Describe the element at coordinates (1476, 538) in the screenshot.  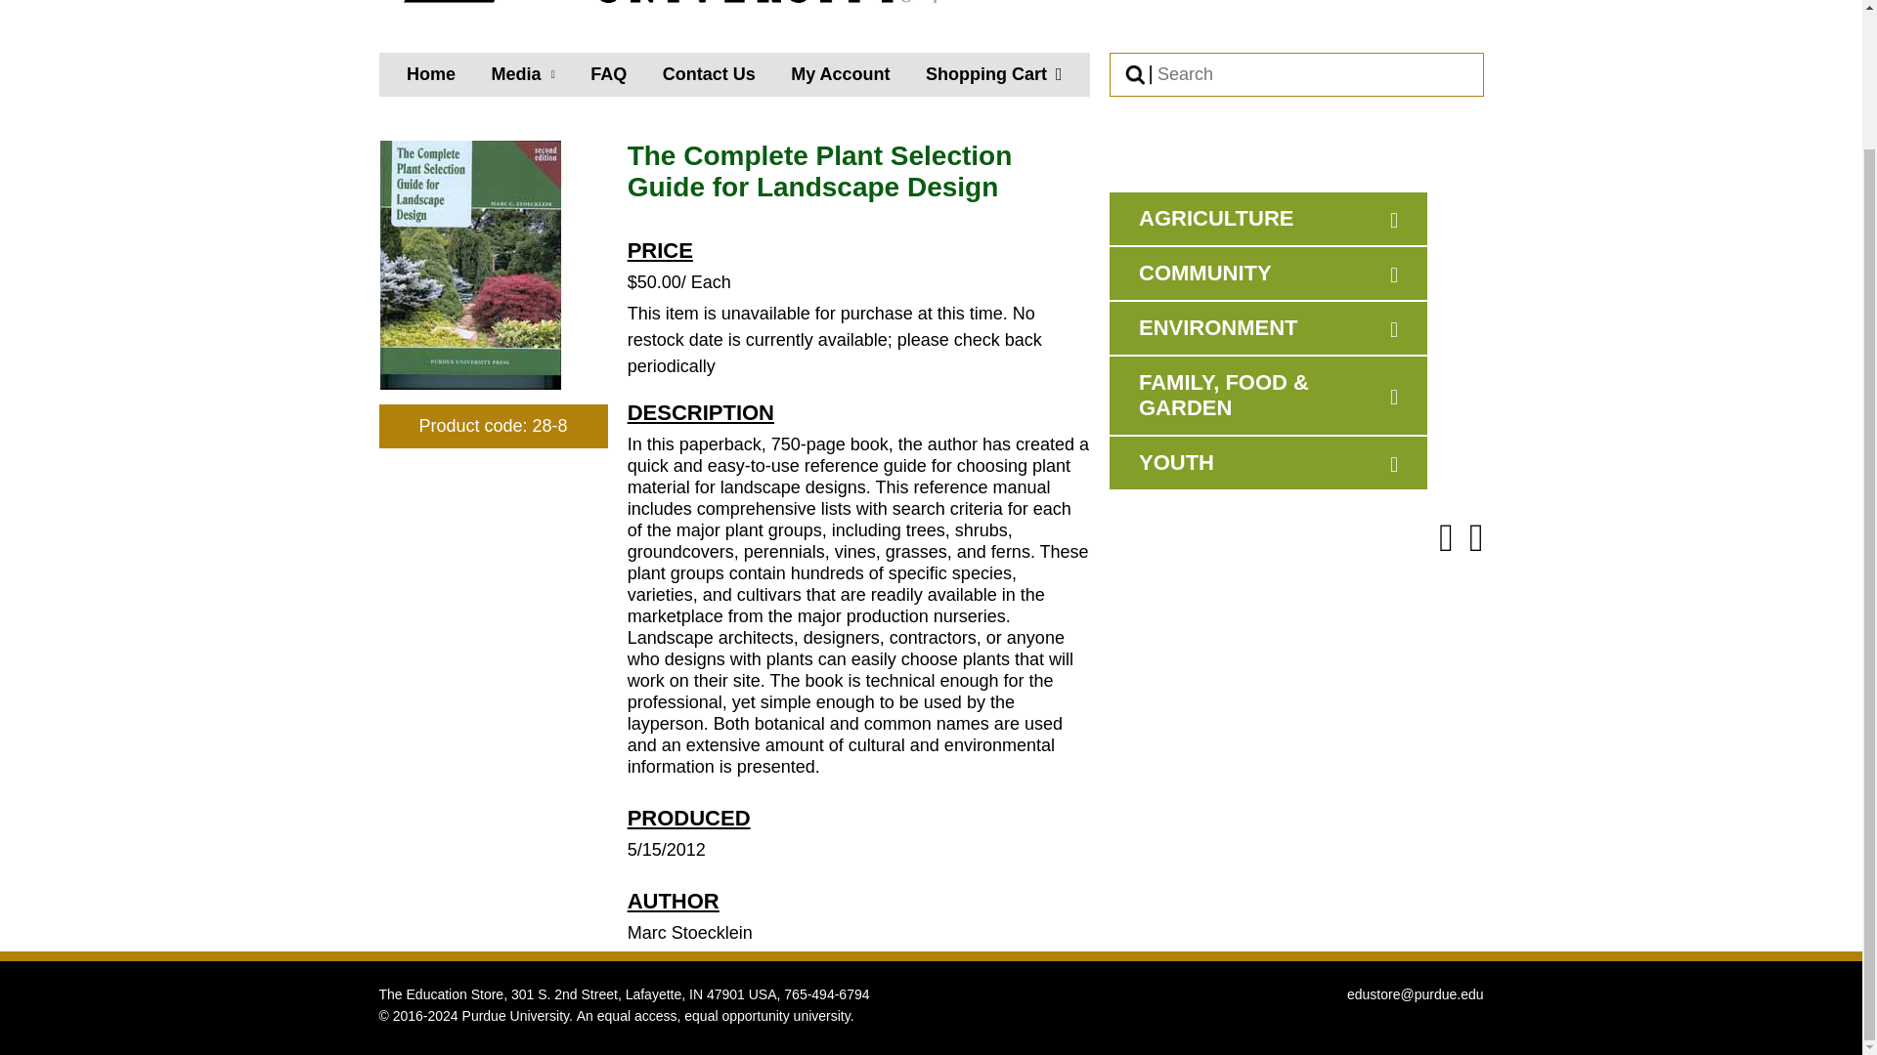
I see `Purdue Extension on Twitter` at that location.